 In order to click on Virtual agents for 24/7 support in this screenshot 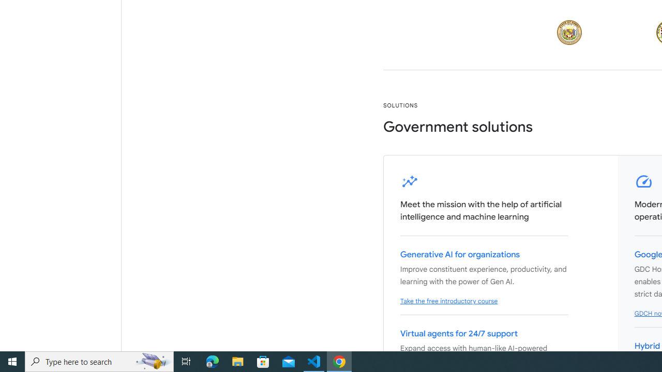, I will do `click(459, 334)`.